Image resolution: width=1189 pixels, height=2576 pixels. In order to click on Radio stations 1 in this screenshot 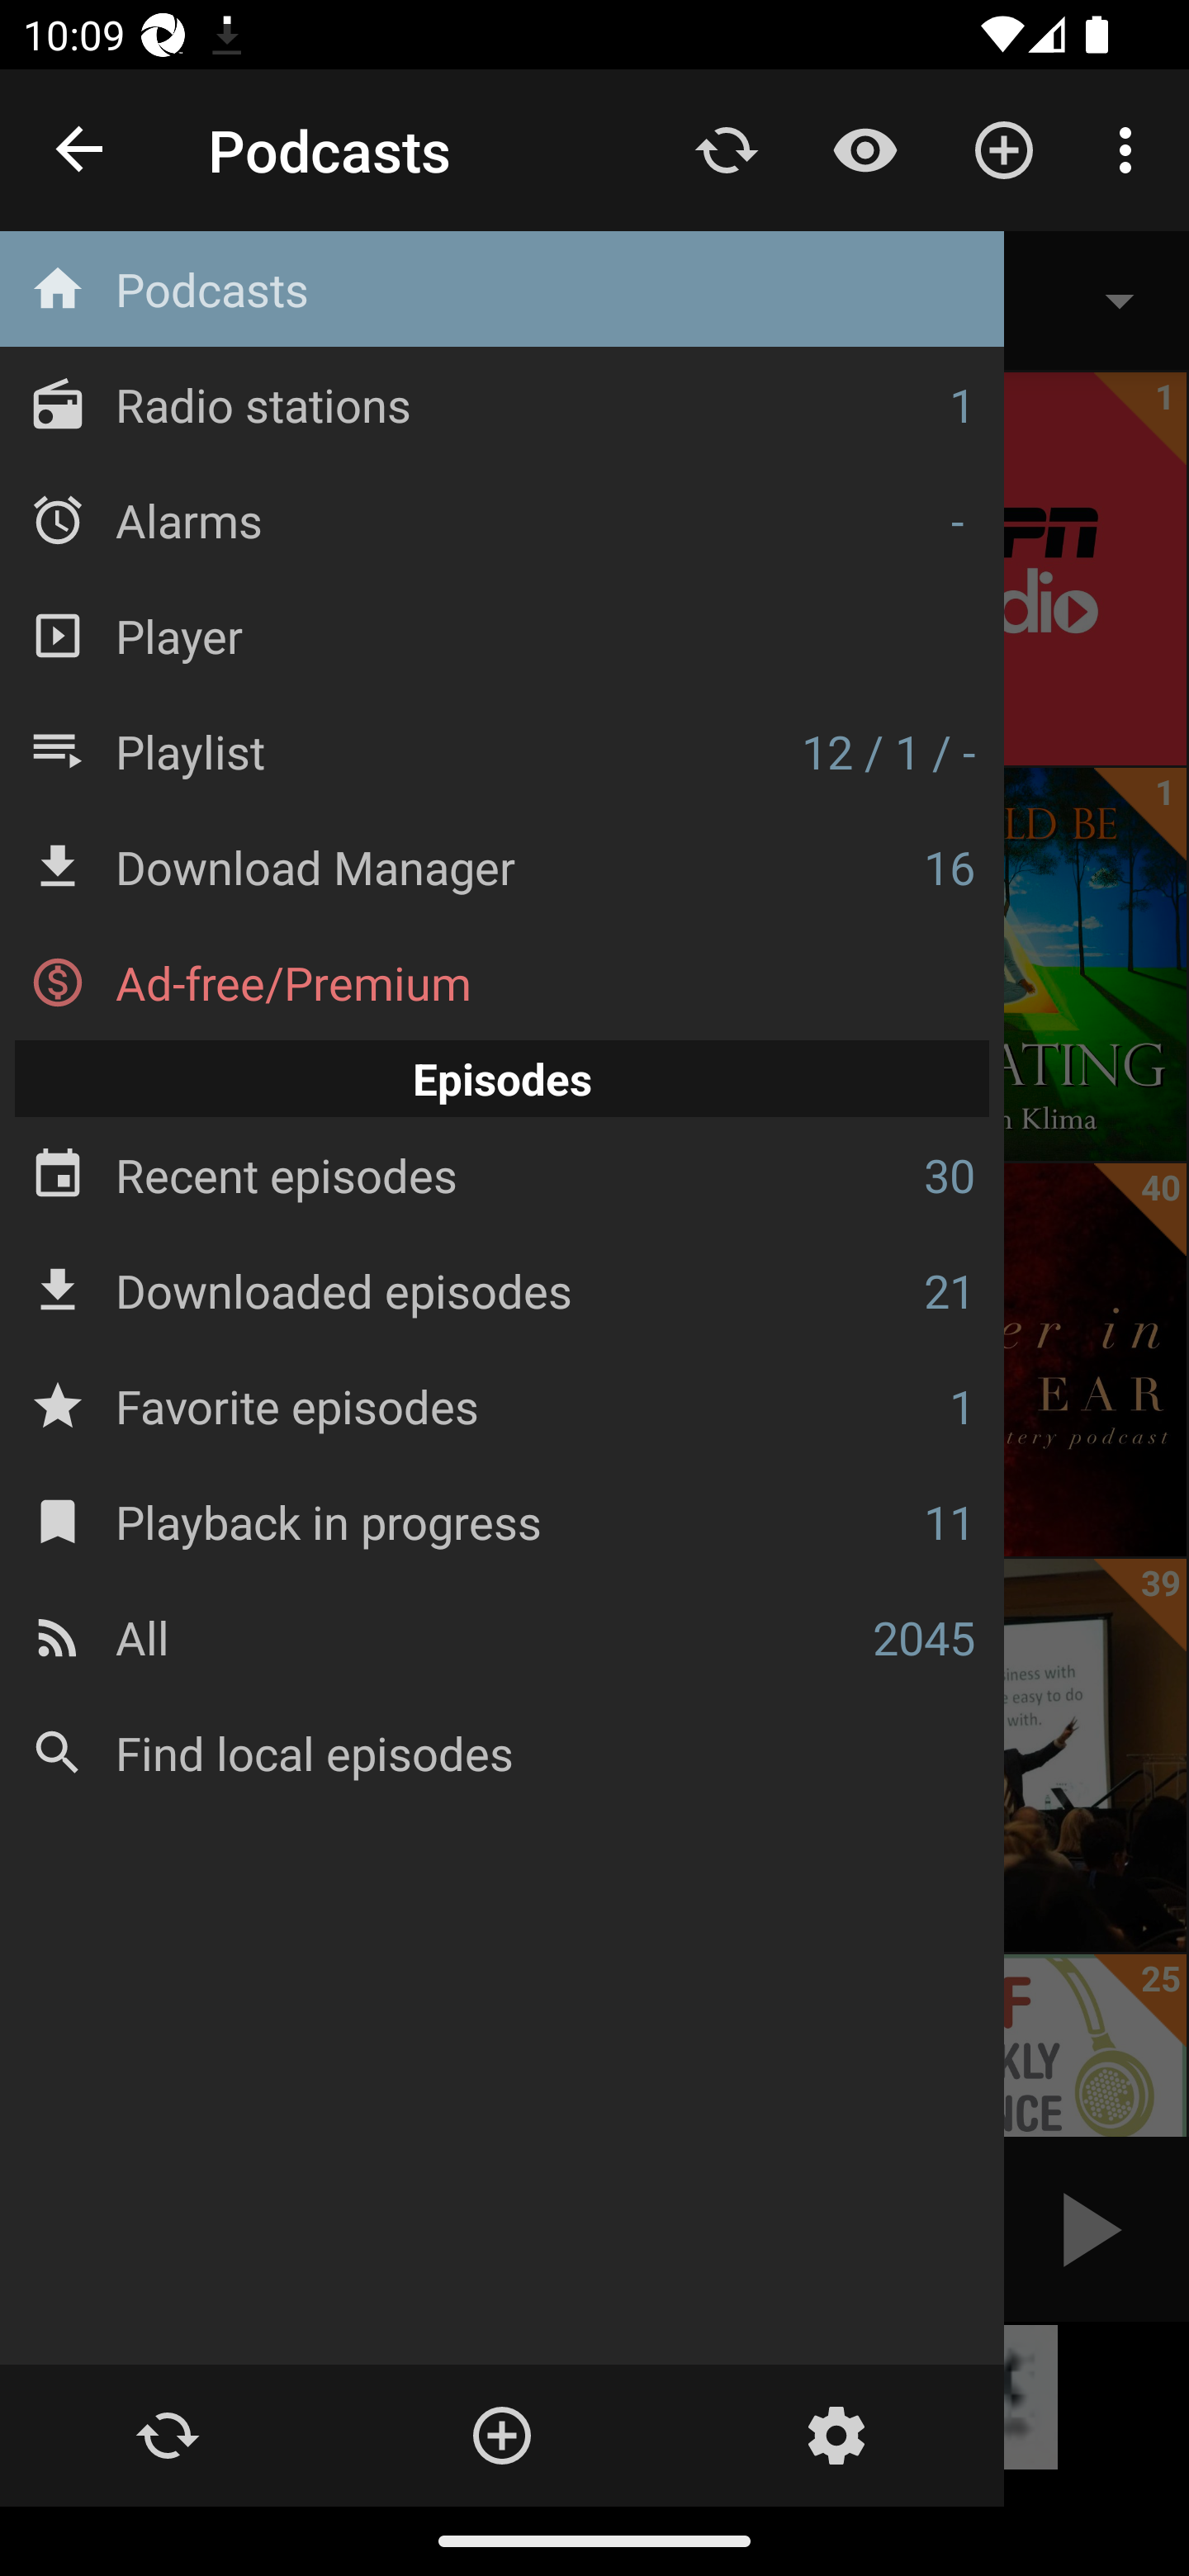, I will do `click(502, 405)`.